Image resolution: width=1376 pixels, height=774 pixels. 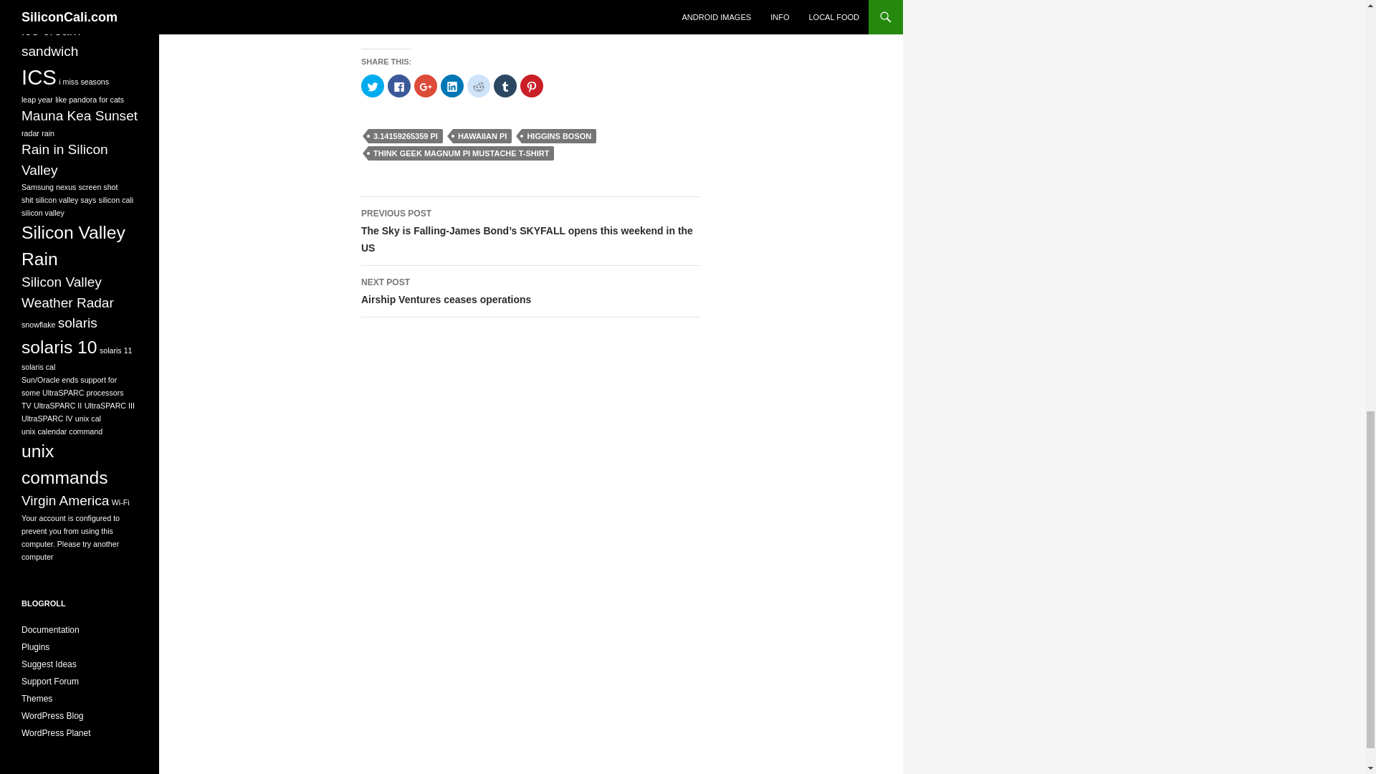 What do you see at coordinates (482, 136) in the screenshot?
I see `THINK GEEK MAGNUM PI MUSTACHE T-SHIRT` at bounding box center [482, 136].